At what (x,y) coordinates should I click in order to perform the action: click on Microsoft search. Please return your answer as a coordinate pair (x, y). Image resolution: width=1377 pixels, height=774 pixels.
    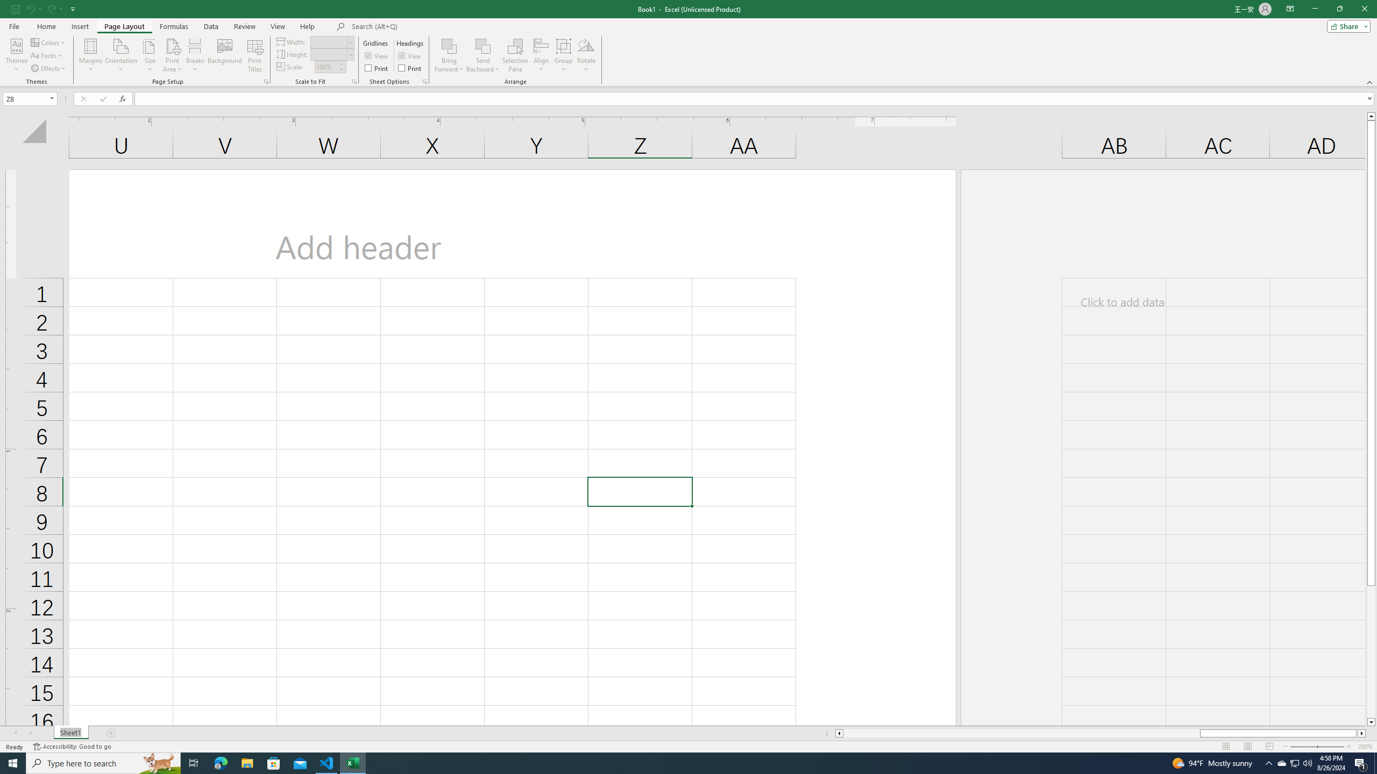
    Looking at the image, I should click on (426, 27).